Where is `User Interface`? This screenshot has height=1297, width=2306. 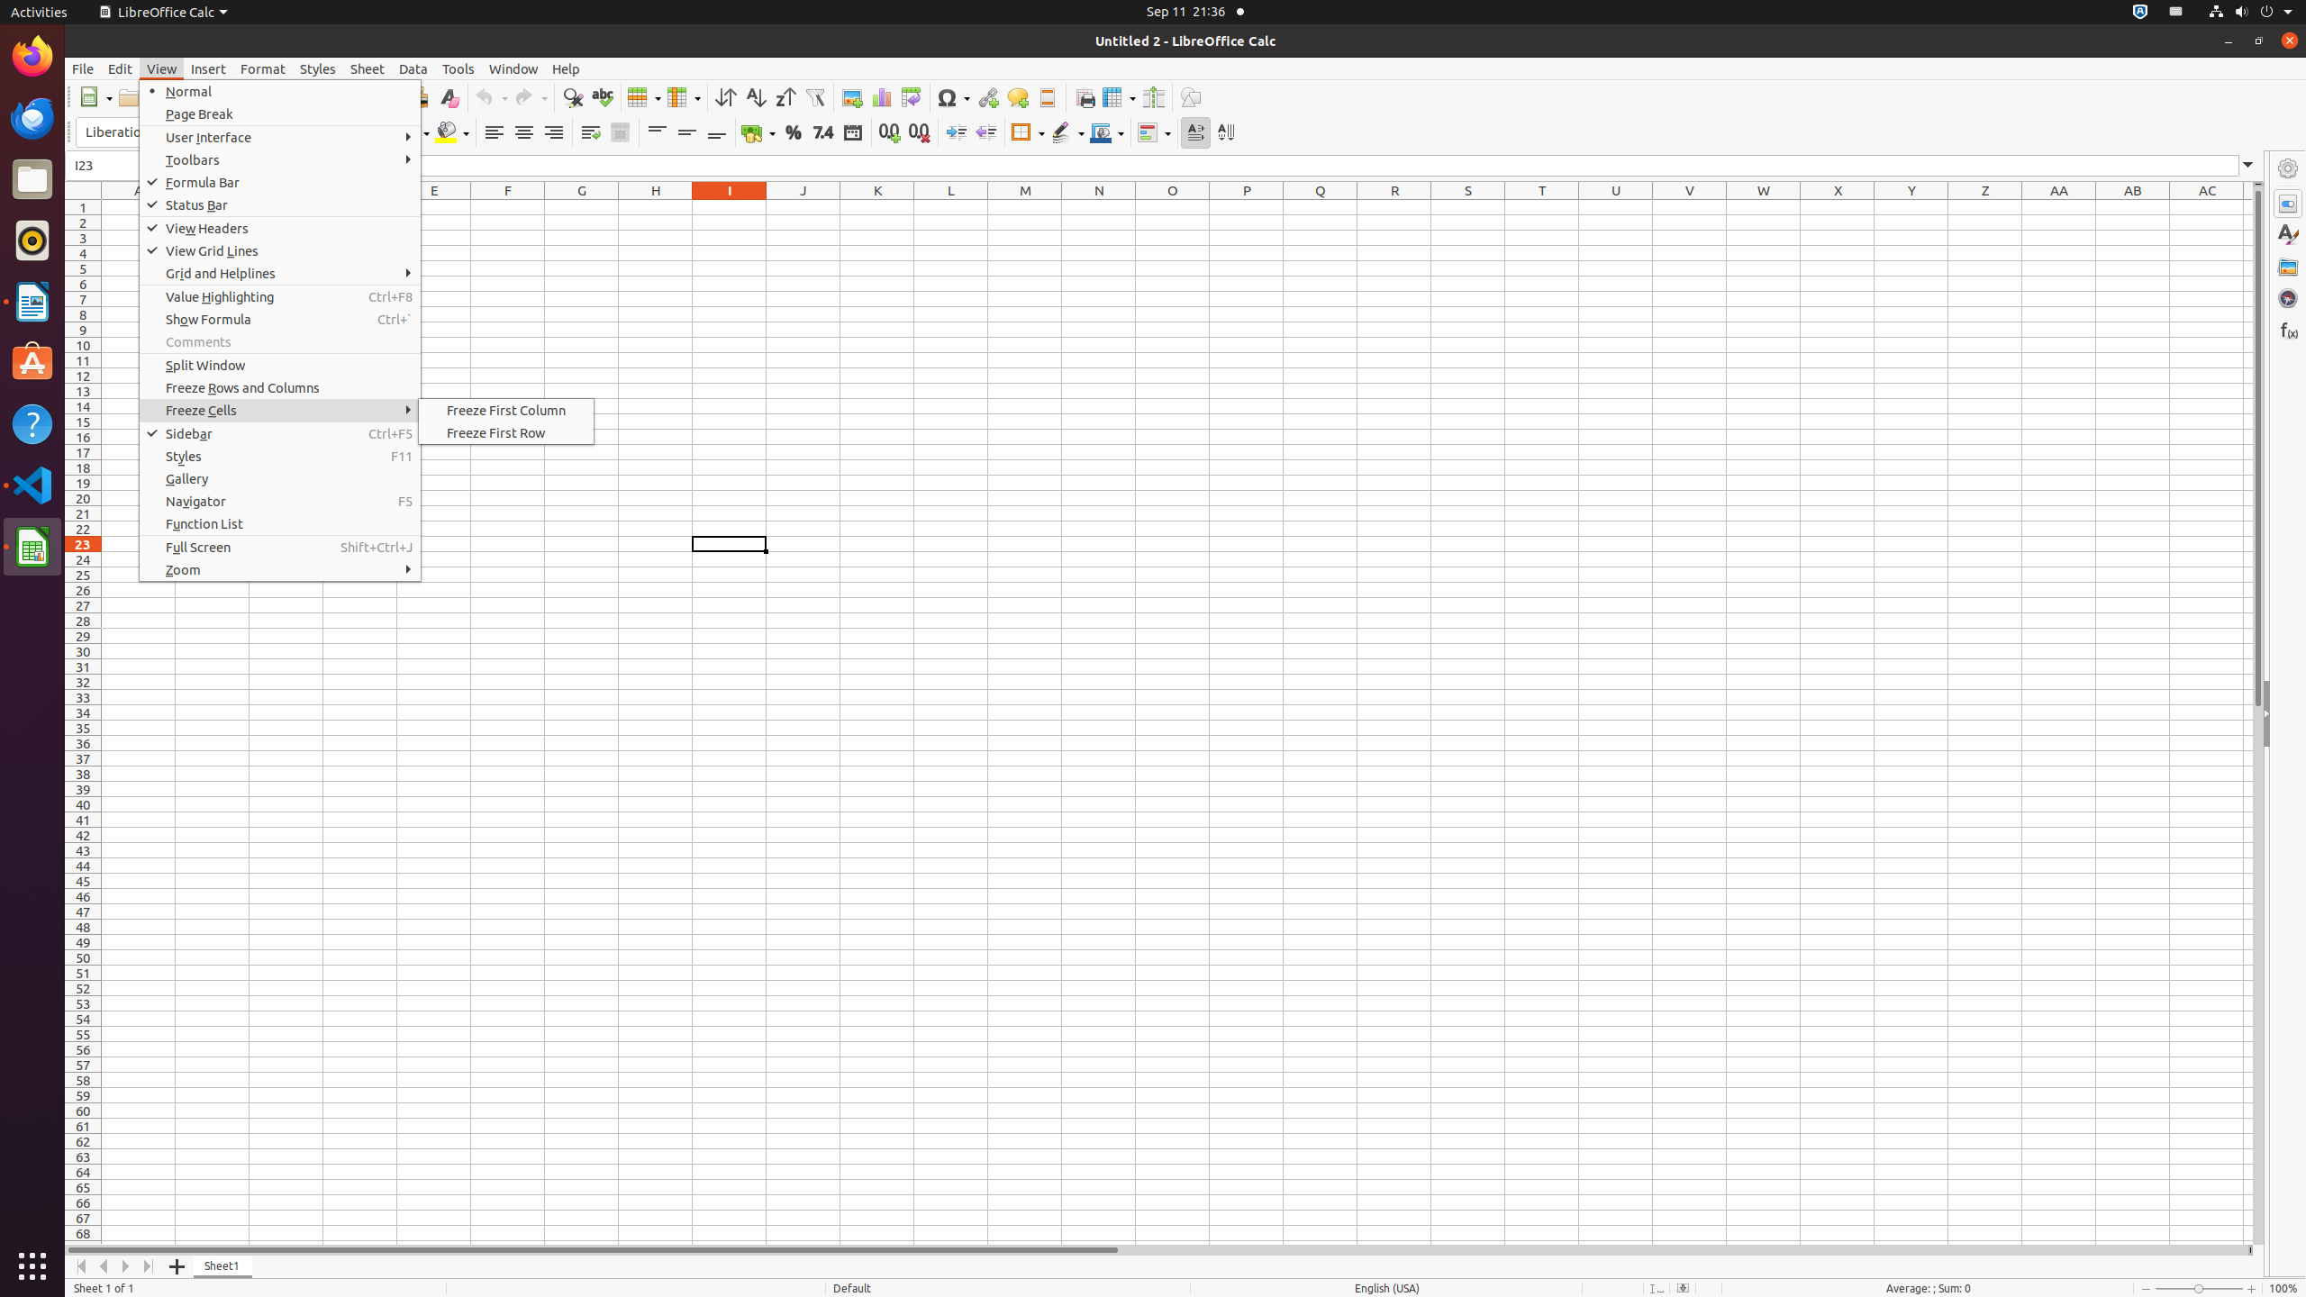 User Interface is located at coordinates (280, 137).